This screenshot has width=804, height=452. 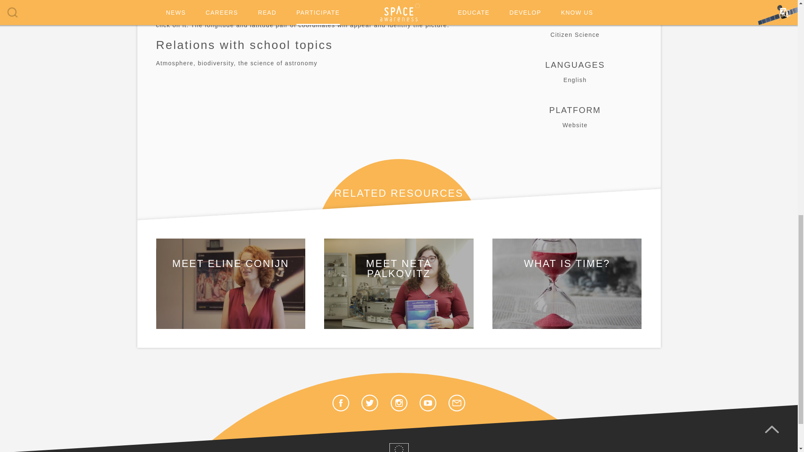 I want to click on WHAT IS TIME?, so click(x=567, y=284).